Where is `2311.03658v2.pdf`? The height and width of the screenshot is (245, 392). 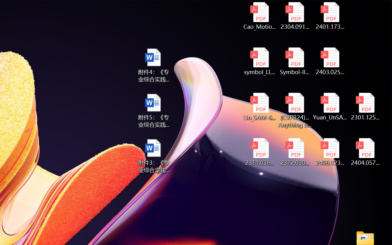
2311.03658v2.pdf is located at coordinates (259, 152).